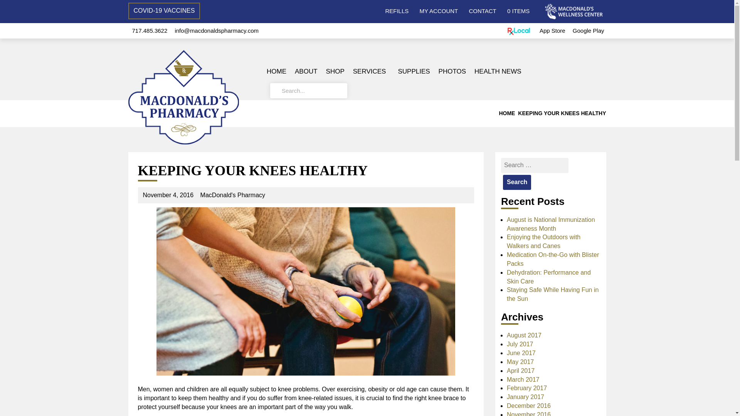 The height and width of the screenshot is (416, 740). Describe the element at coordinates (335, 71) in the screenshot. I see `SHOP` at that location.